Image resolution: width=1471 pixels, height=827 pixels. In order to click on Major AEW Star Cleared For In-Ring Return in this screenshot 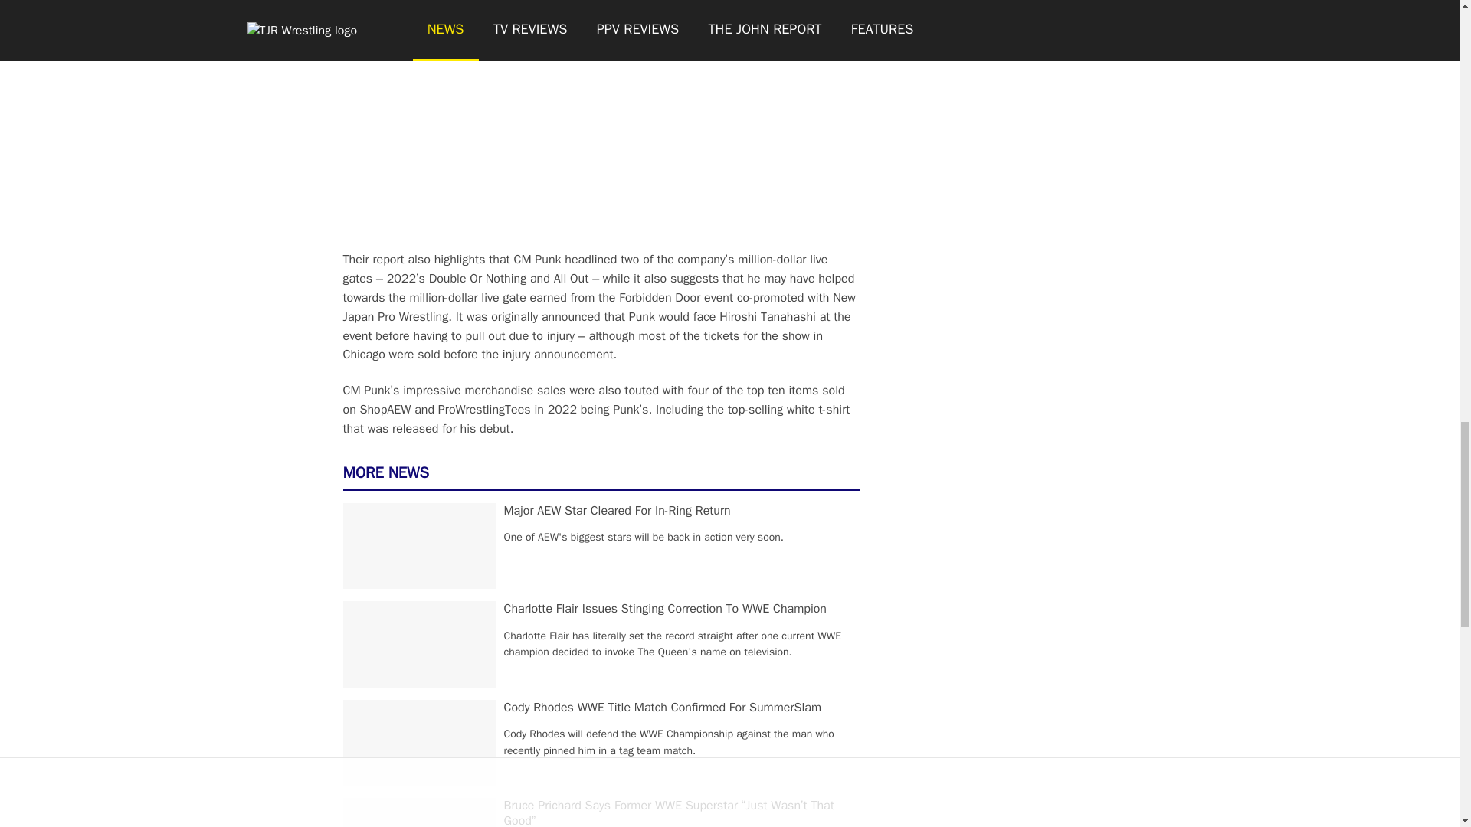, I will do `click(618, 510)`.